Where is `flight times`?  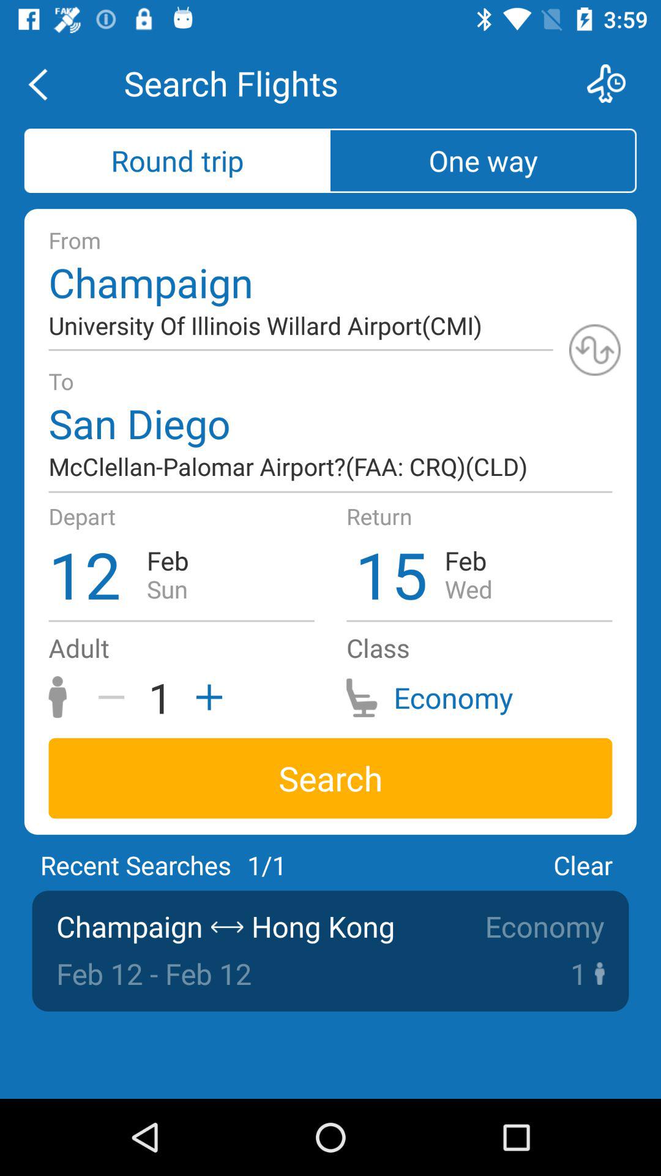
flight times is located at coordinates (614, 83).